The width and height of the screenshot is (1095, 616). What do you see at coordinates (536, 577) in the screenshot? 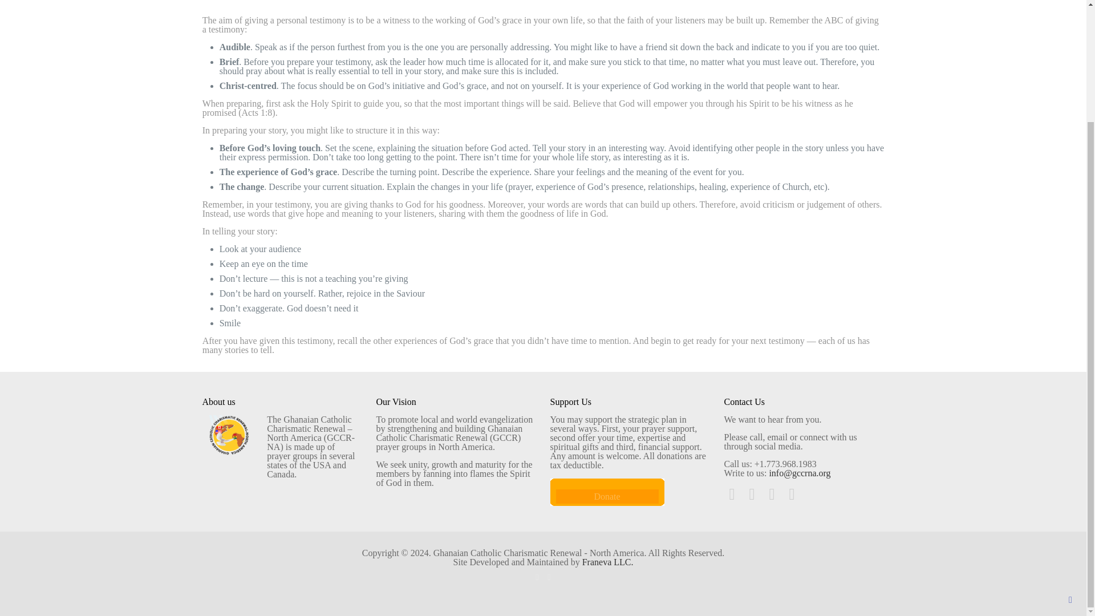
I see `Facebook` at bounding box center [536, 577].